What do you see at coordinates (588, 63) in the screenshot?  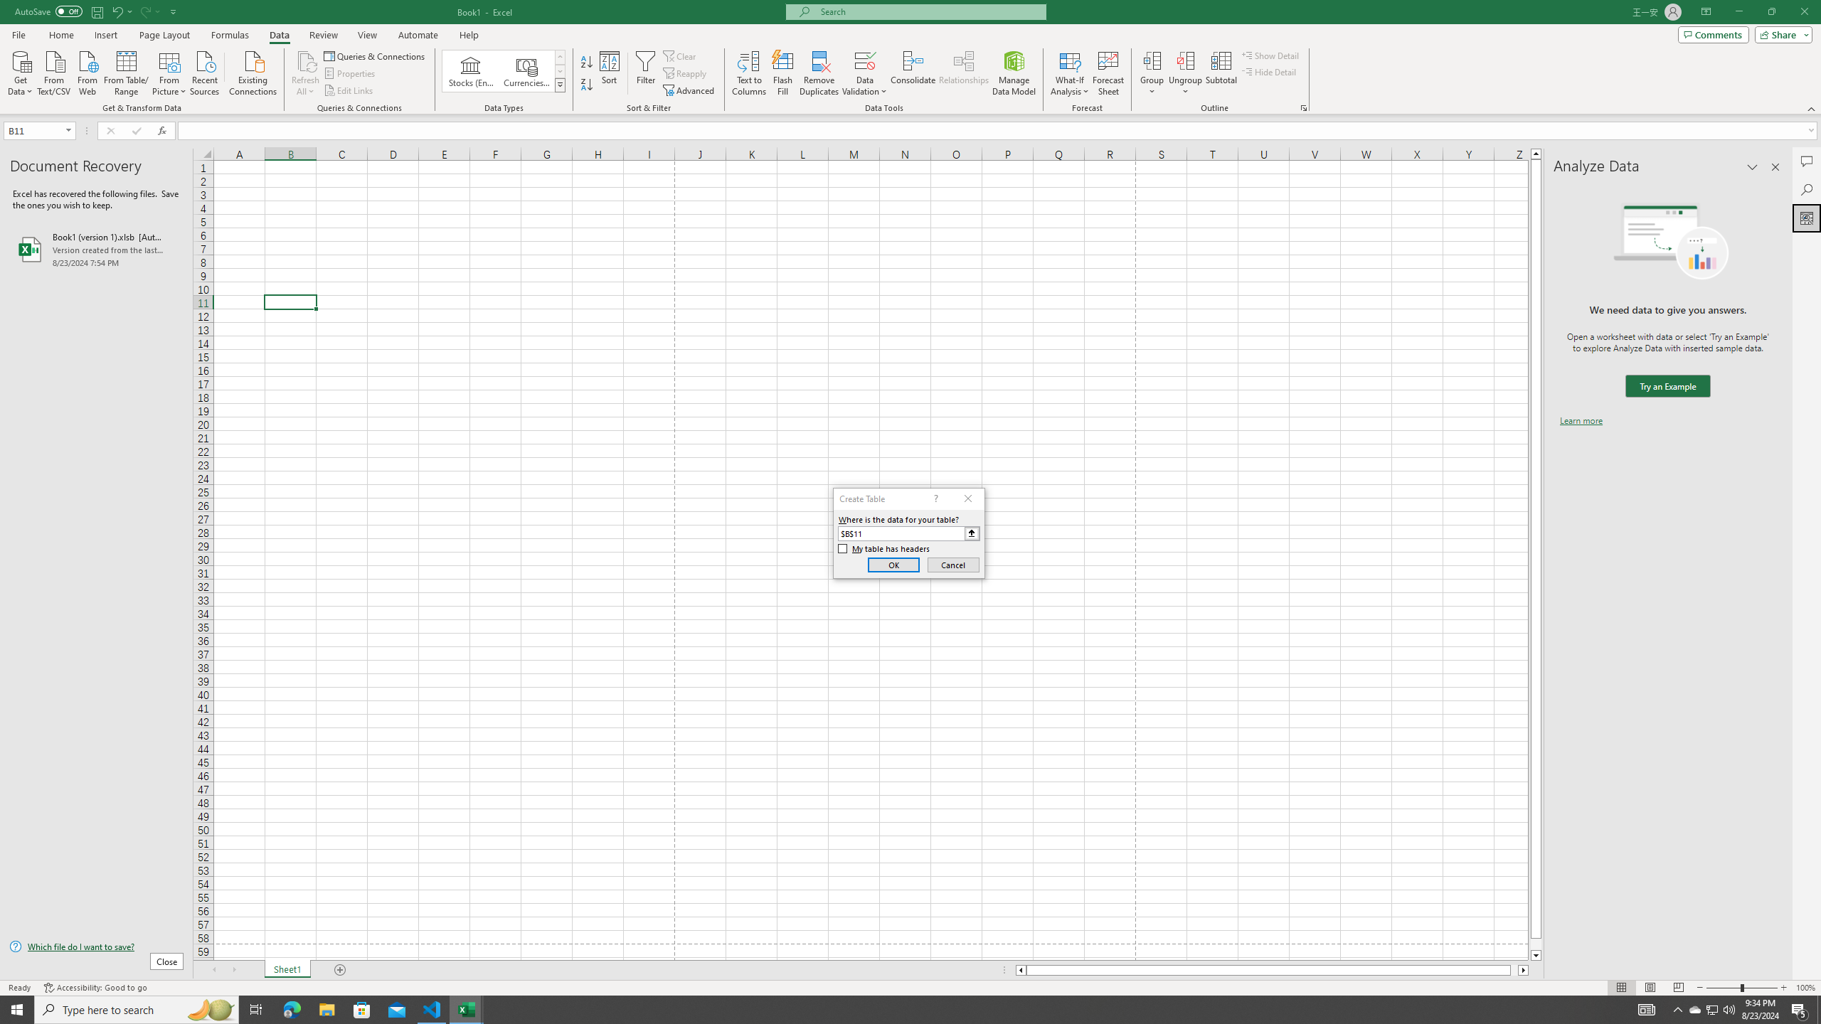 I see `Sort A to Z` at bounding box center [588, 63].